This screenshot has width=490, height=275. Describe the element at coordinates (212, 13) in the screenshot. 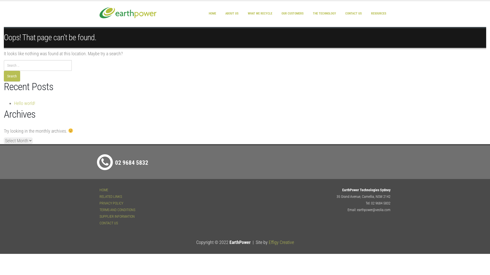

I see `HOME` at that location.